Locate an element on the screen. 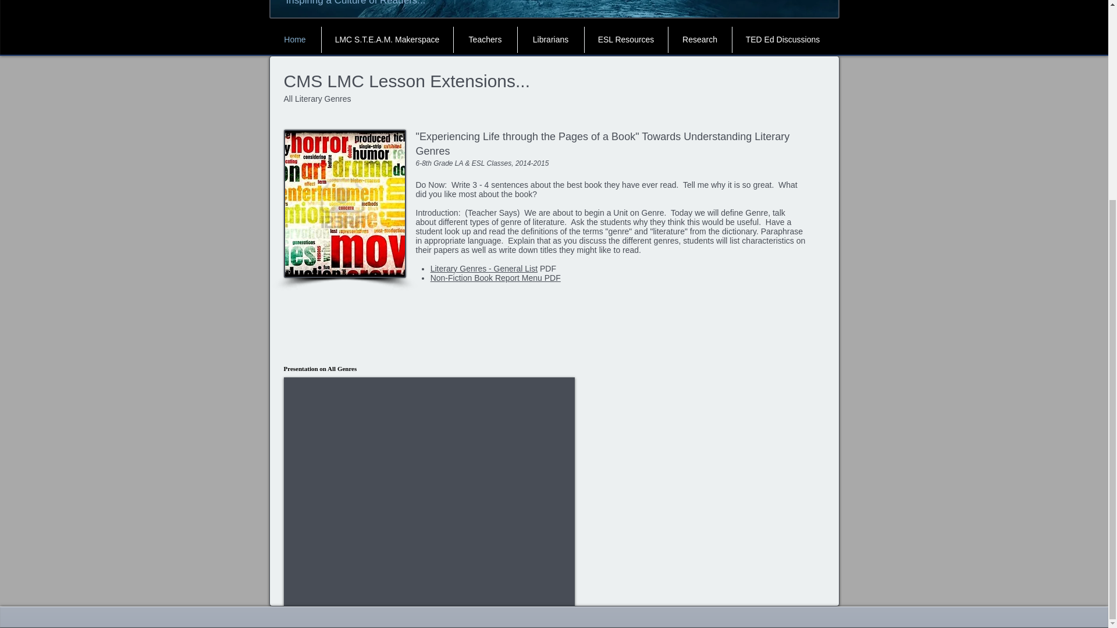 This screenshot has width=1117, height=628. Literary Genres - General List is located at coordinates (483, 268).